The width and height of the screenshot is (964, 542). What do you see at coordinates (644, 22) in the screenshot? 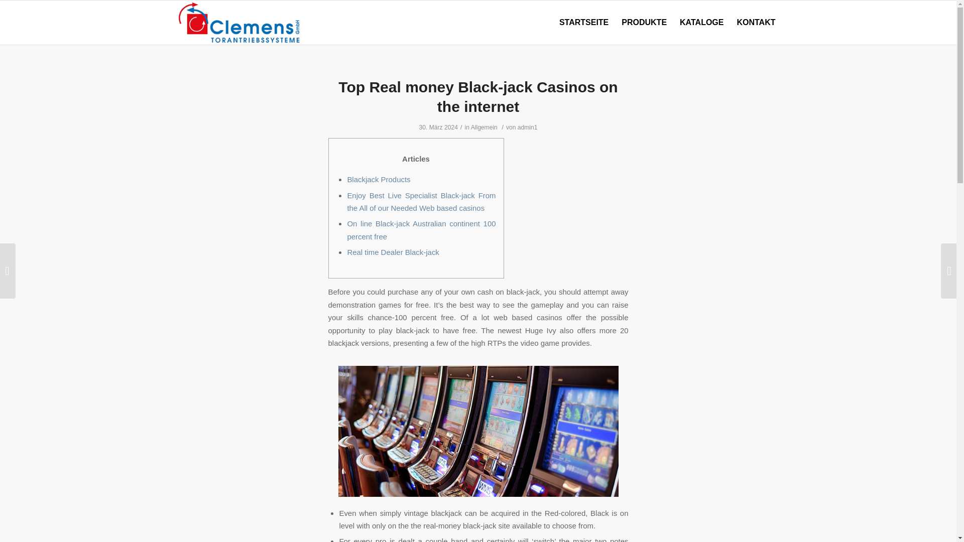
I see `PRODUKTE` at bounding box center [644, 22].